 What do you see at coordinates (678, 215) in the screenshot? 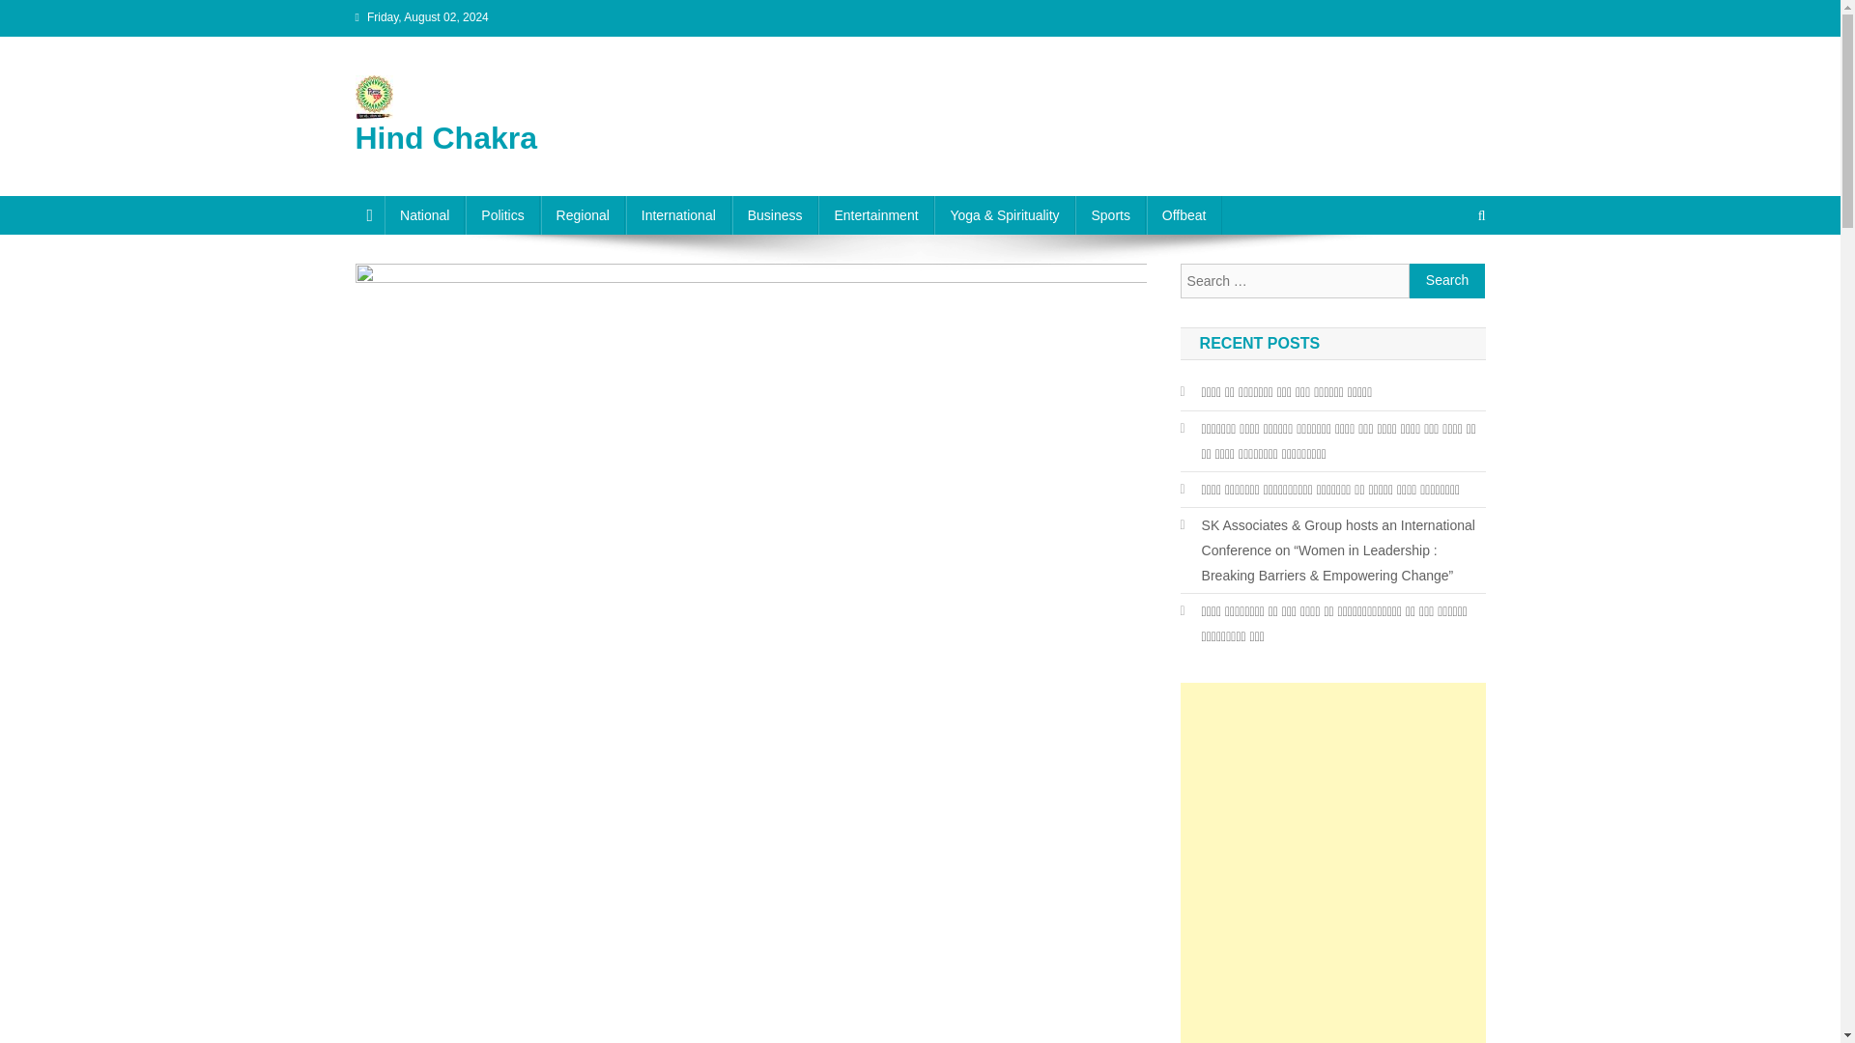
I see `International` at bounding box center [678, 215].